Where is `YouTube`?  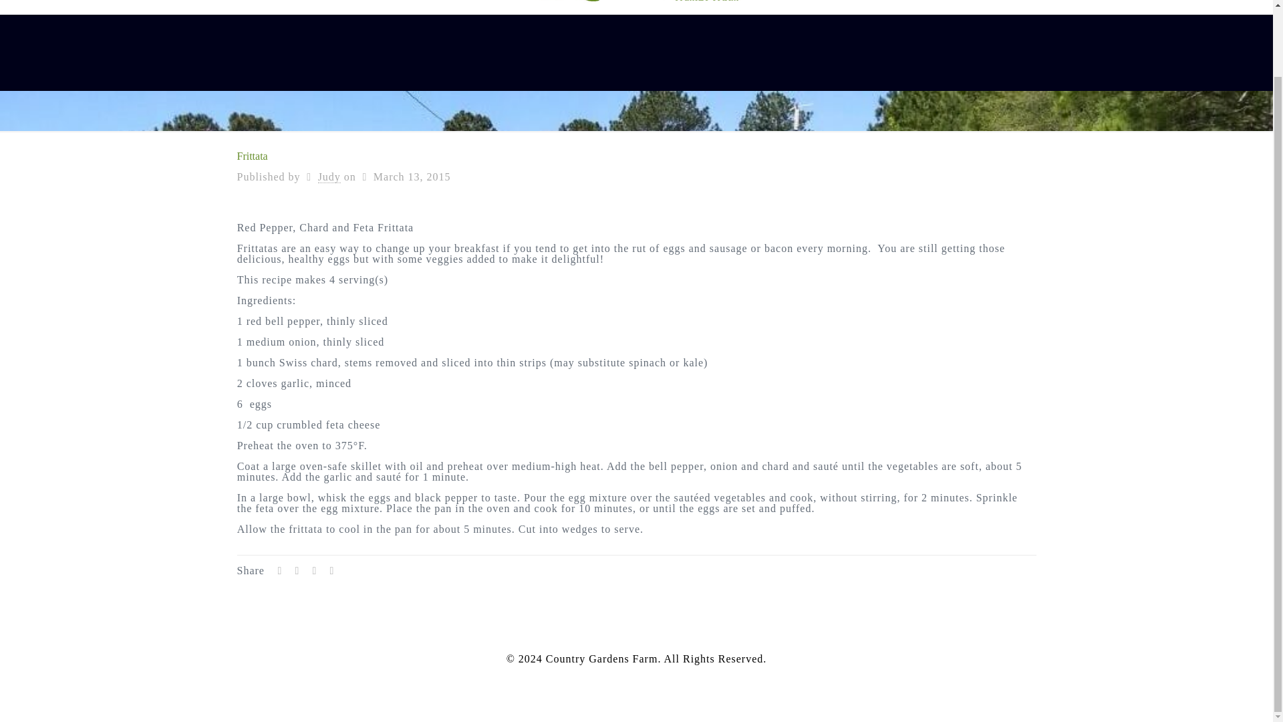
YouTube is located at coordinates (636, 677).